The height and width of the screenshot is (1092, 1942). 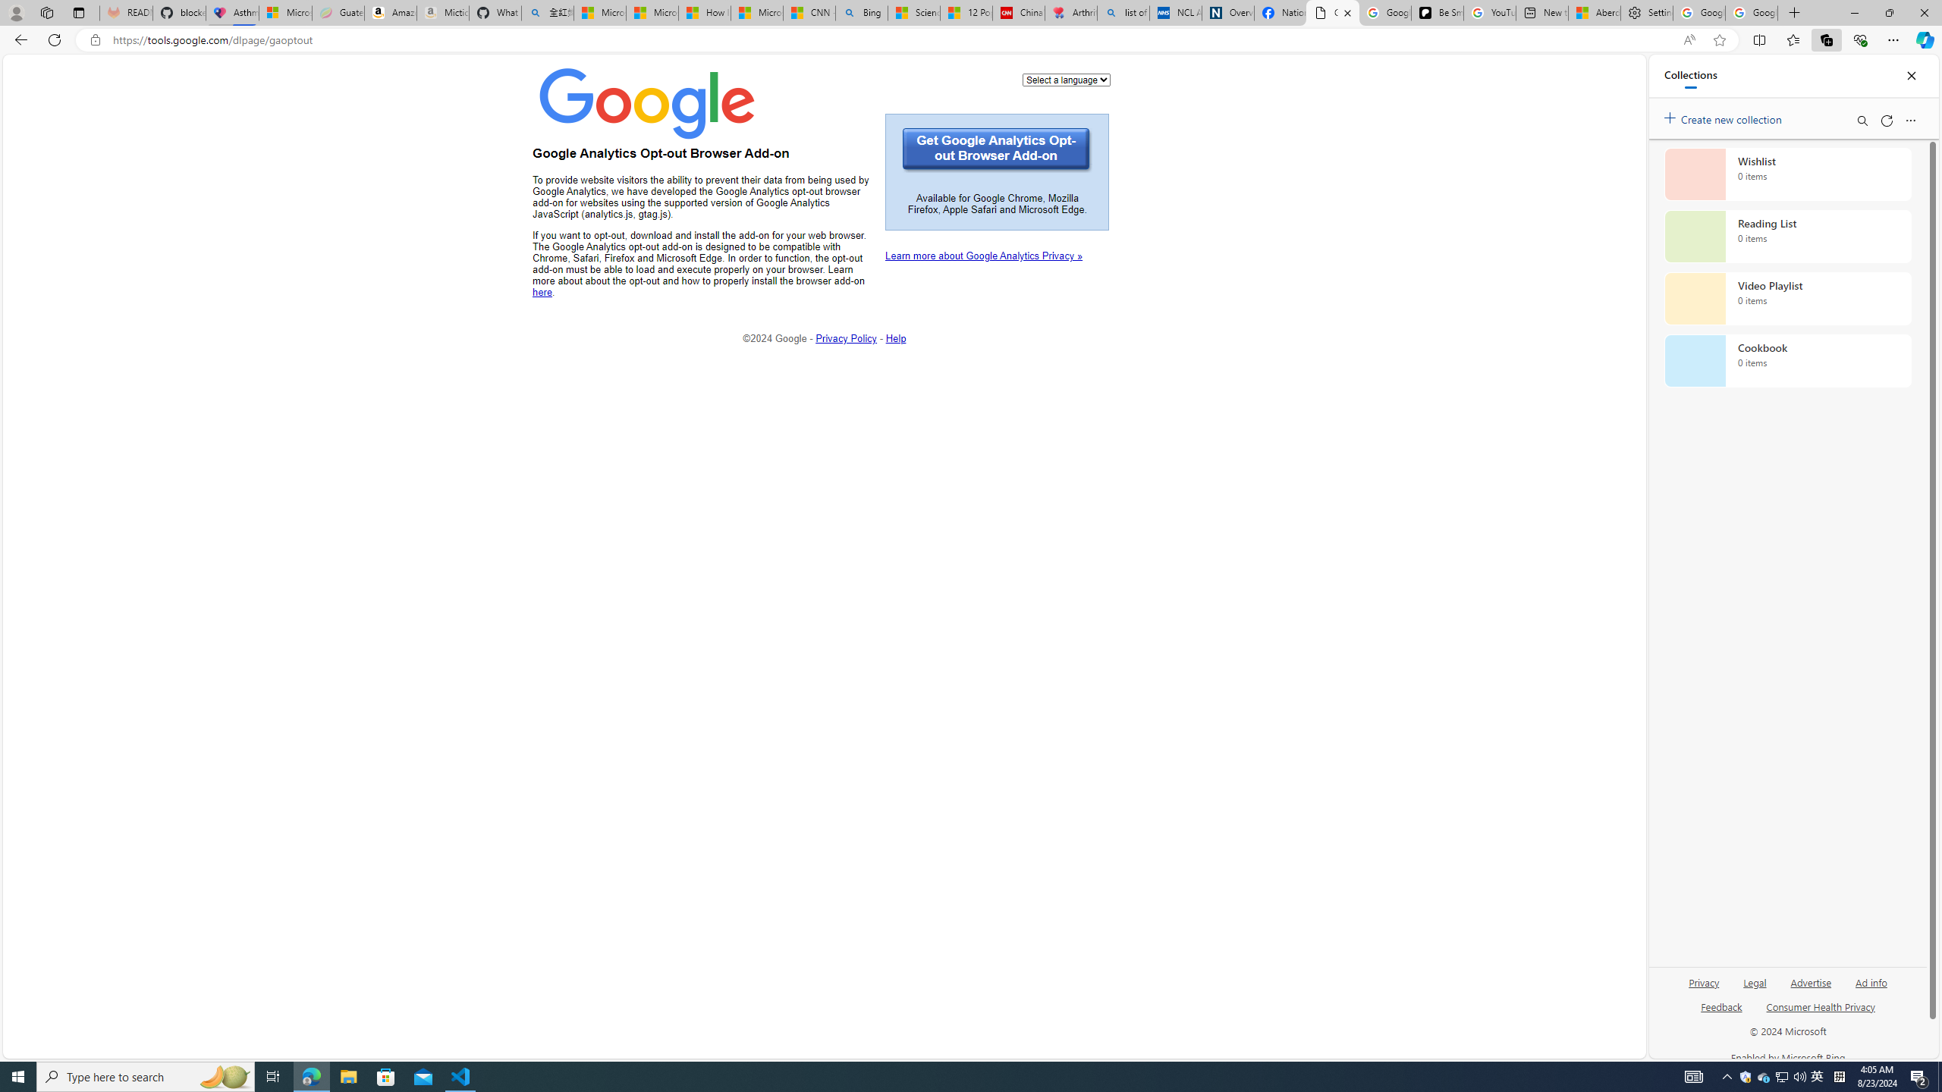 I want to click on Get Google Analytics Opt-out Browser Add-on, so click(x=997, y=150).